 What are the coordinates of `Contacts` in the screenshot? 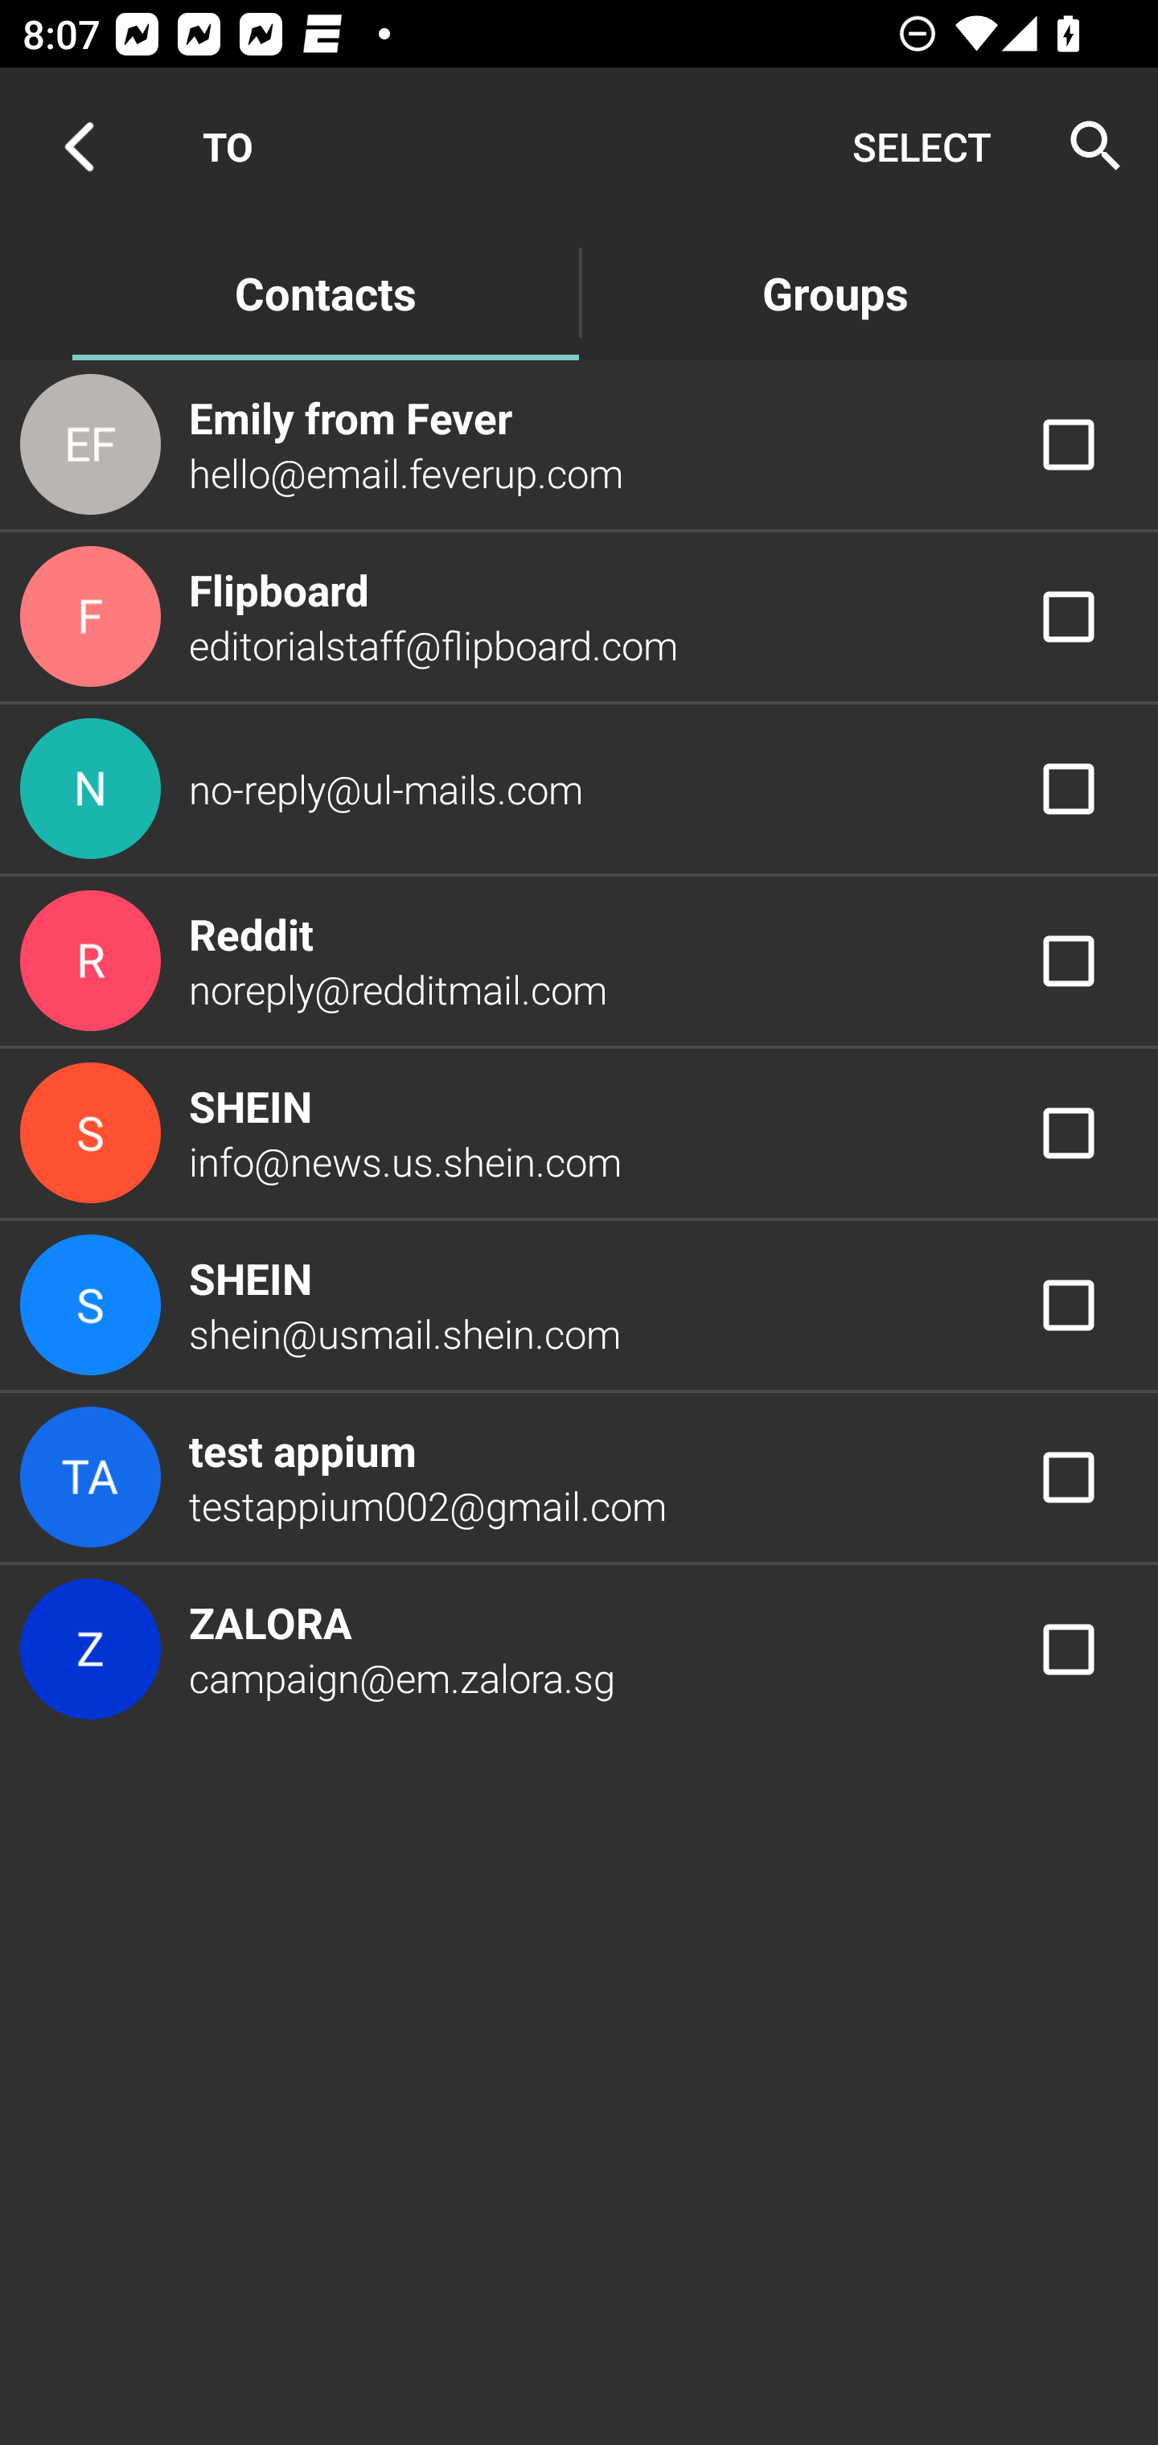 It's located at (325, 291).